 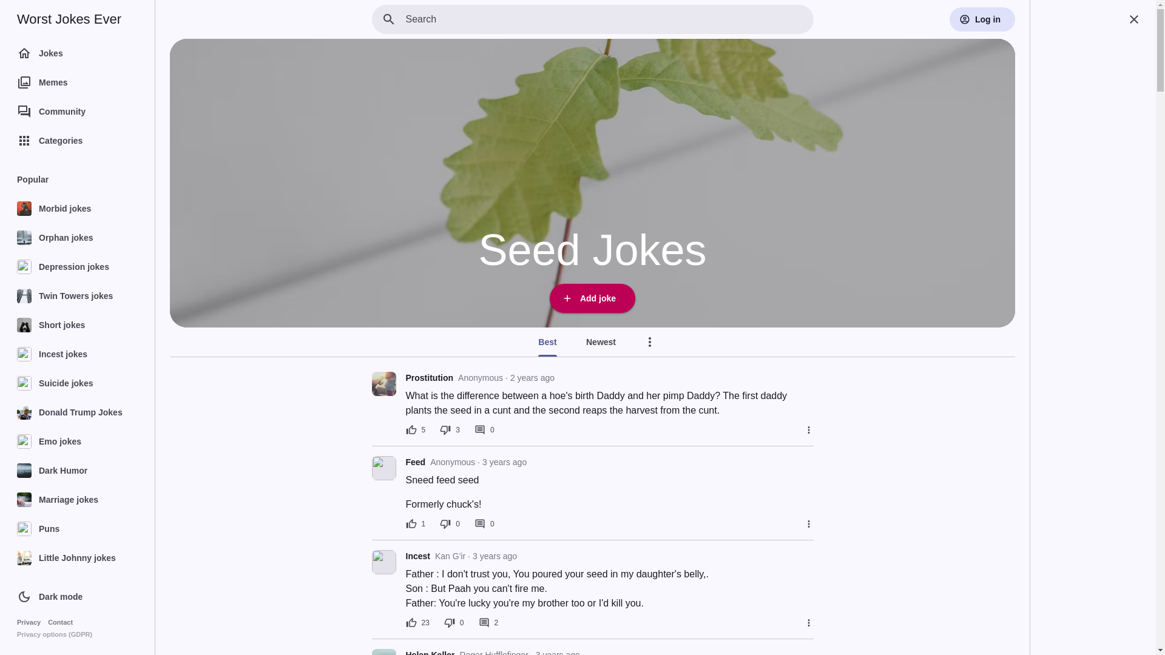 What do you see at coordinates (75, 354) in the screenshot?
I see `Incest jokes` at bounding box center [75, 354].